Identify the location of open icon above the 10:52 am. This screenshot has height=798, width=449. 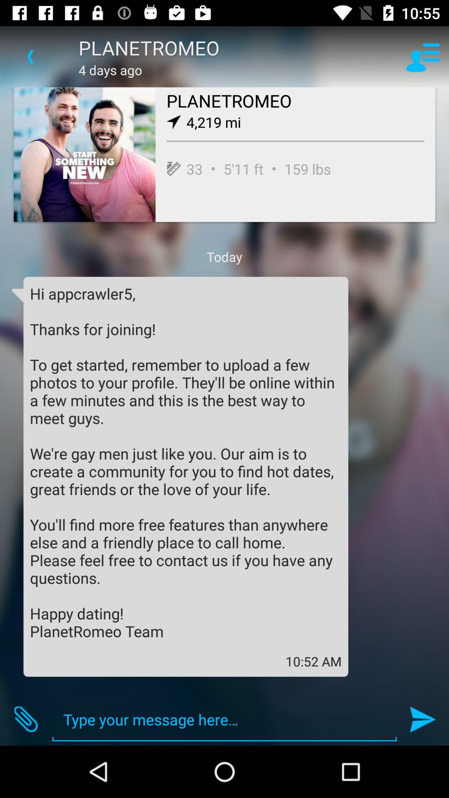
(186, 462).